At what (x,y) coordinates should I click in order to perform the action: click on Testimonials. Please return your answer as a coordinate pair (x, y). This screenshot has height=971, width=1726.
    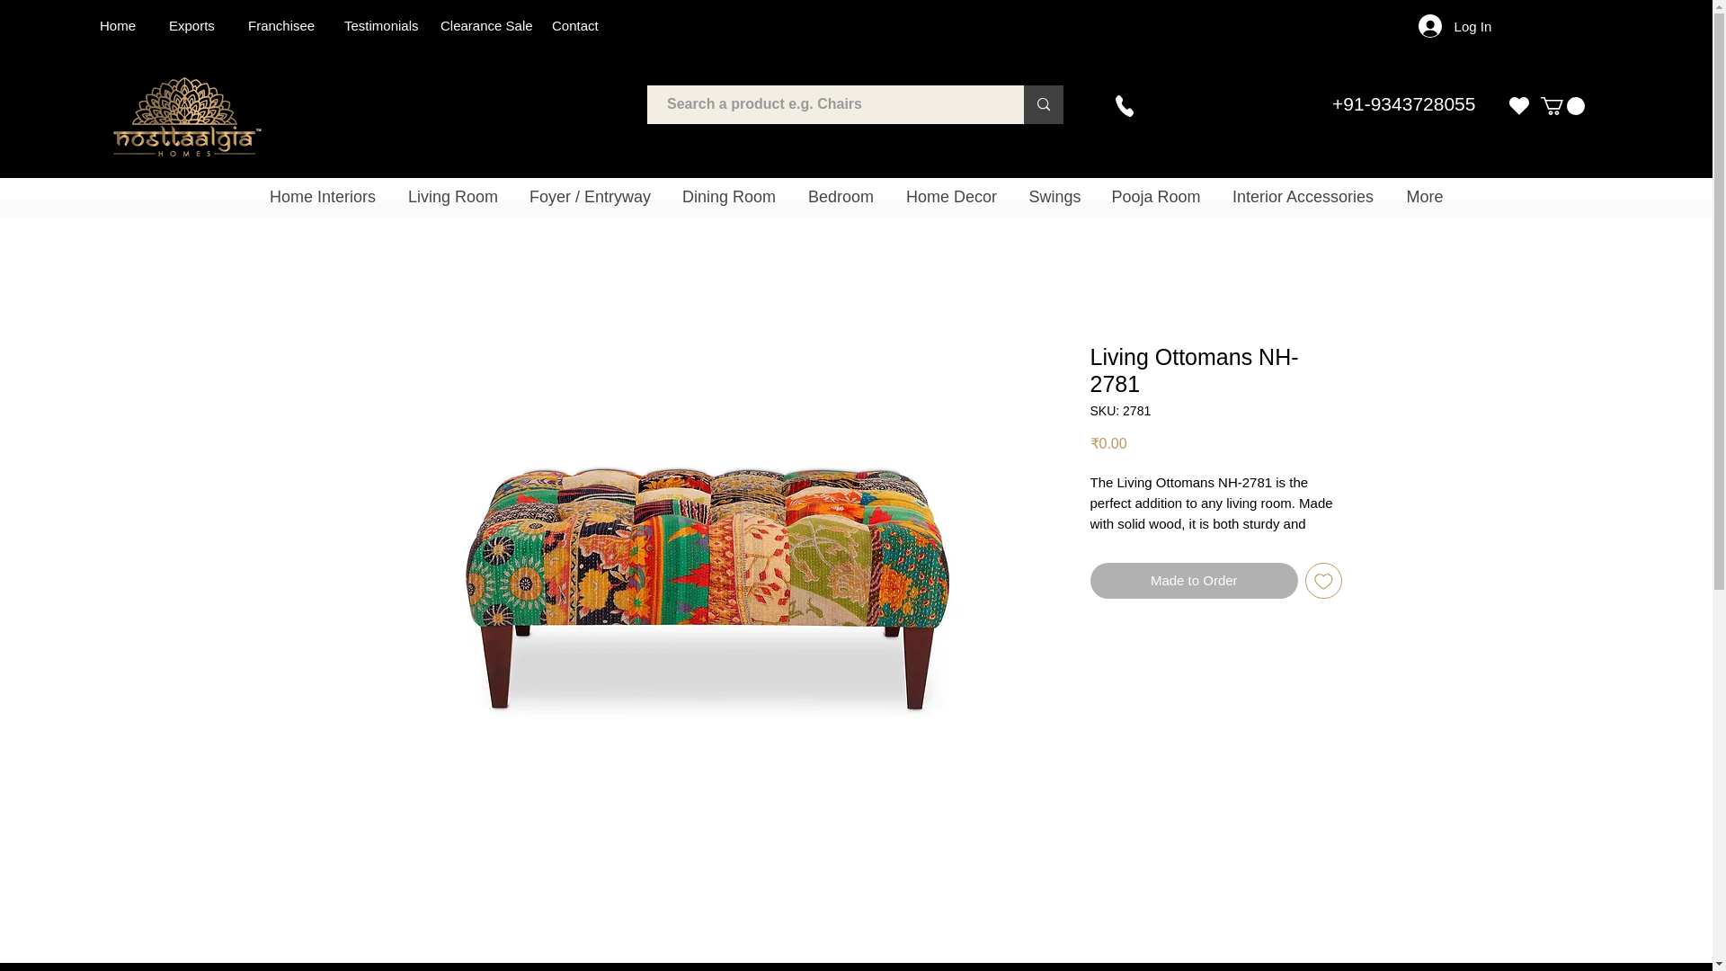
    Looking at the image, I should click on (381, 25).